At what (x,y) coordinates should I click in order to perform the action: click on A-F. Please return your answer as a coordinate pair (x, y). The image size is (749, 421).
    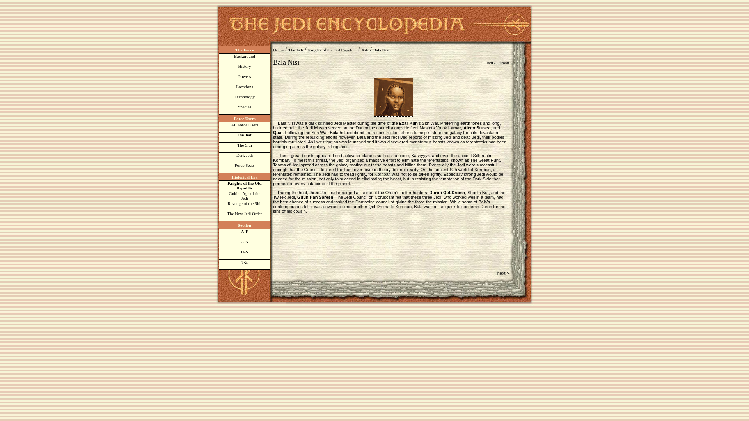
    Looking at the image, I should click on (244, 234).